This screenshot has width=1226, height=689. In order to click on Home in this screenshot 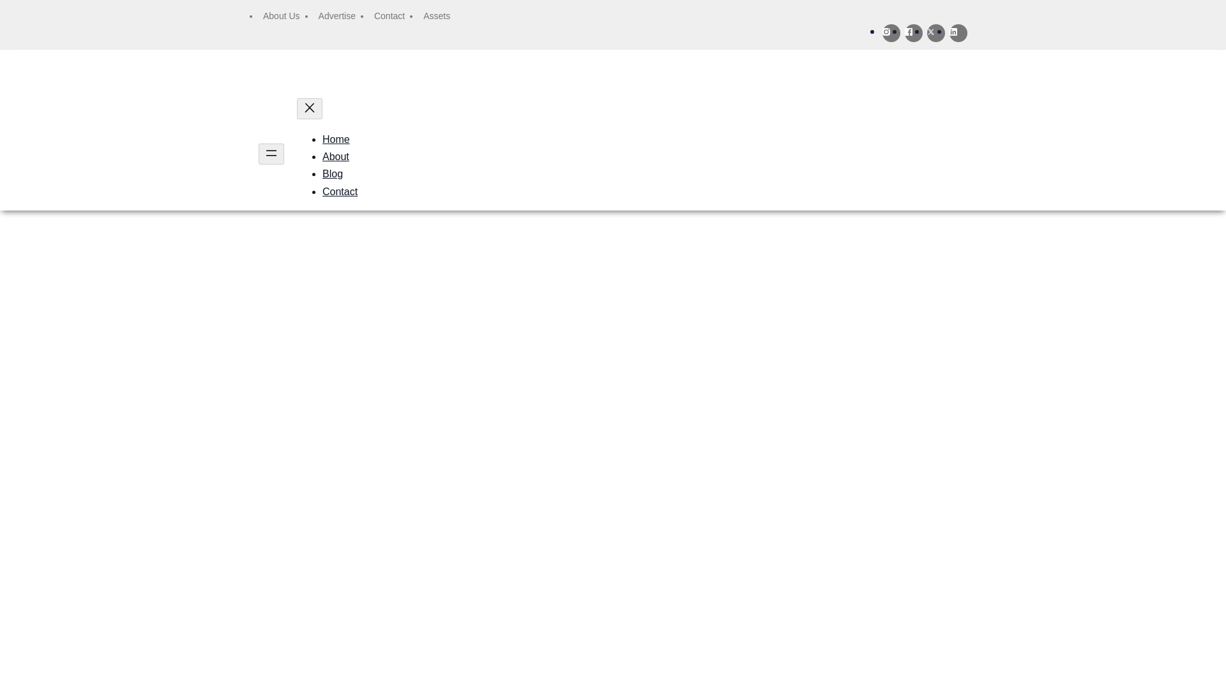, I will do `click(336, 139)`.